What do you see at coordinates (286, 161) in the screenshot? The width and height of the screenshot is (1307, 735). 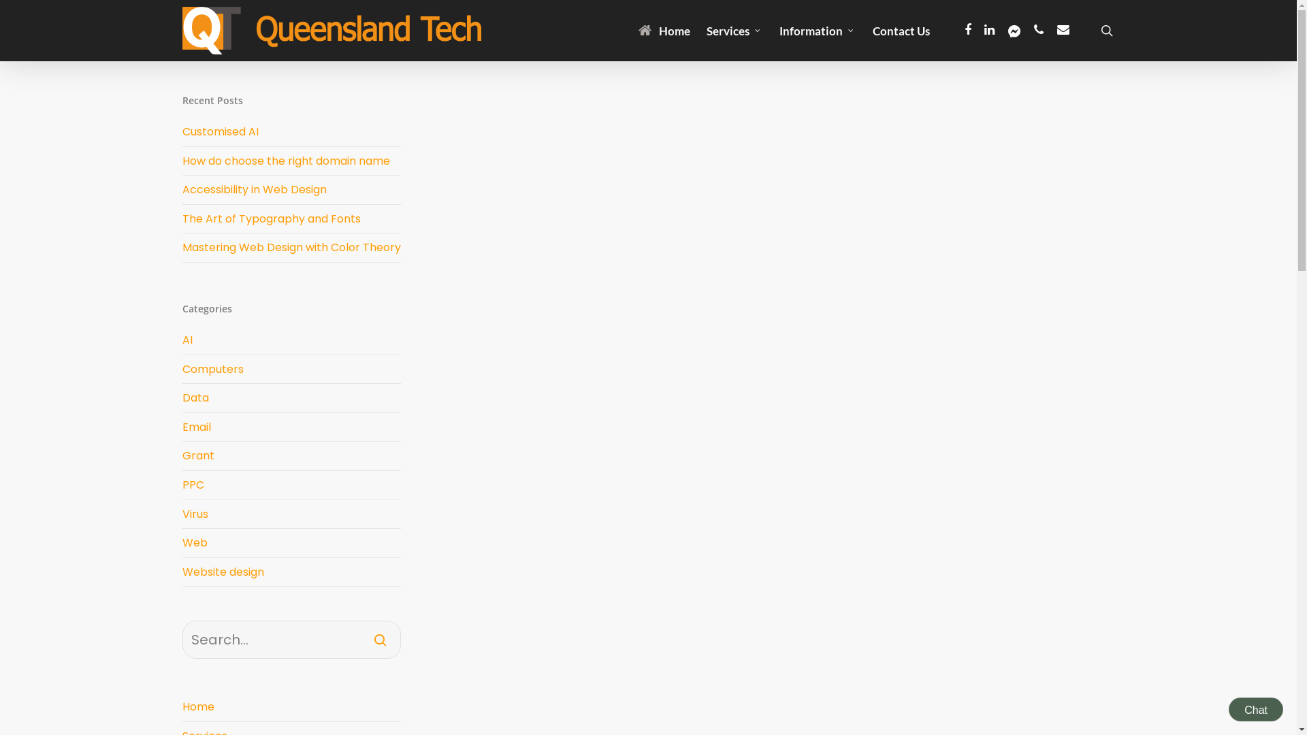 I see `How do choose the right domain name` at bounding box center [286, 161].